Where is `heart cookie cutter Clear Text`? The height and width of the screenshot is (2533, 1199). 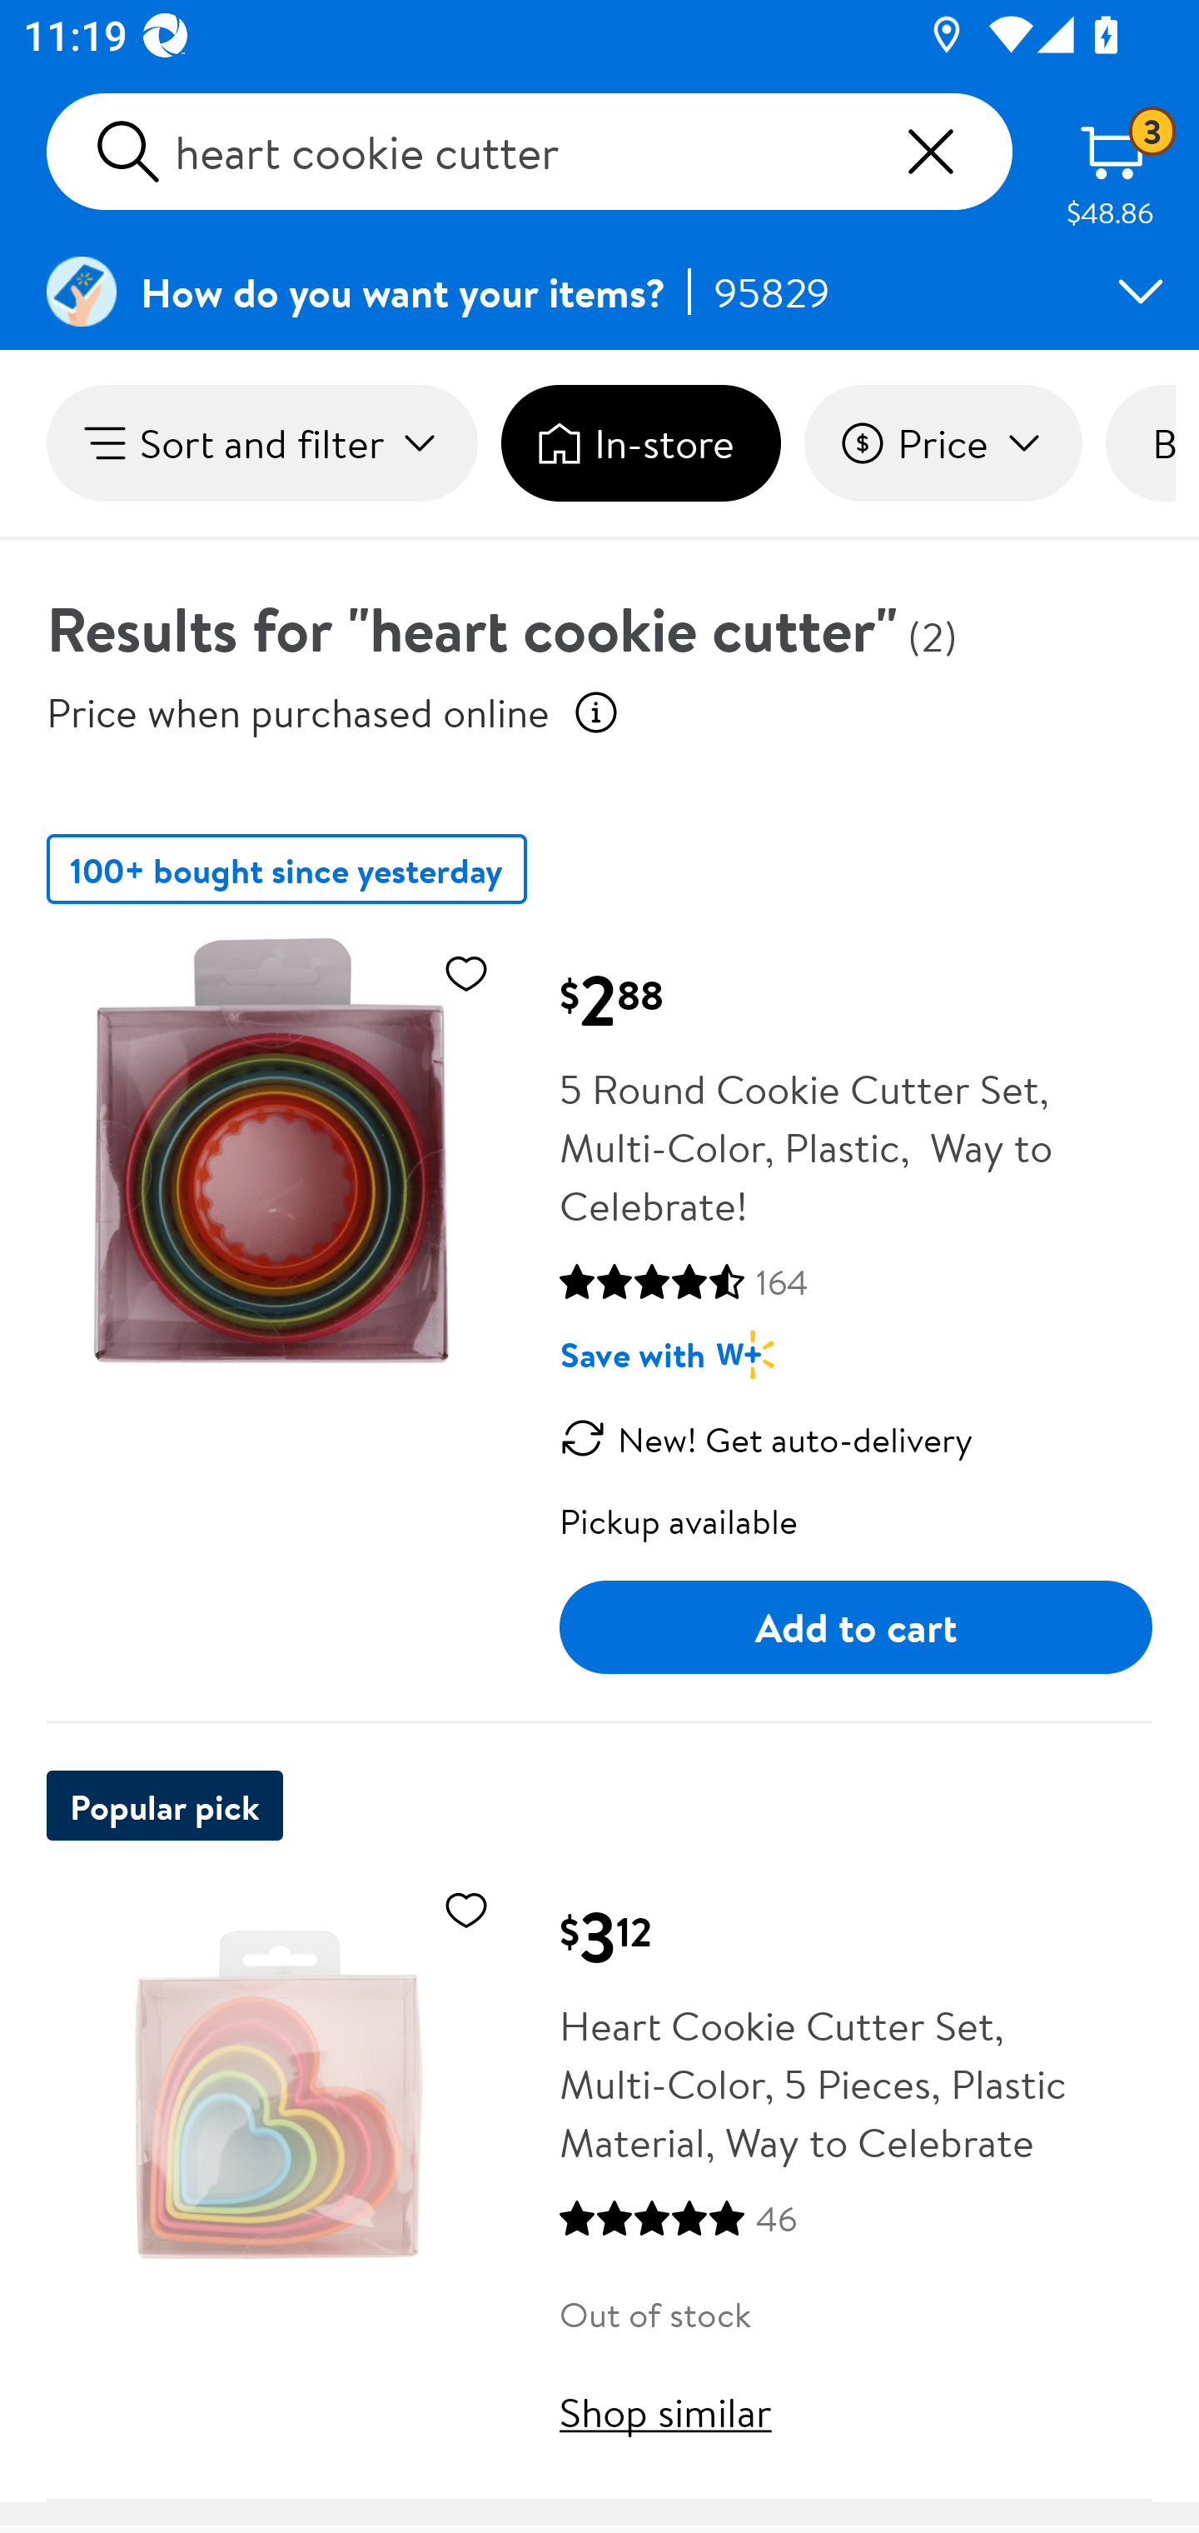 heart cookie cutter Clear Text is located at coordinates (530, 152).